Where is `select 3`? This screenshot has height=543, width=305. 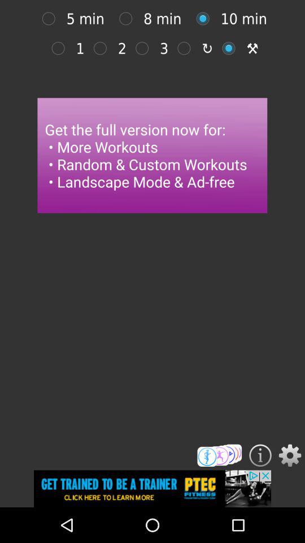
select 3 is located at coordinates (145, 48).